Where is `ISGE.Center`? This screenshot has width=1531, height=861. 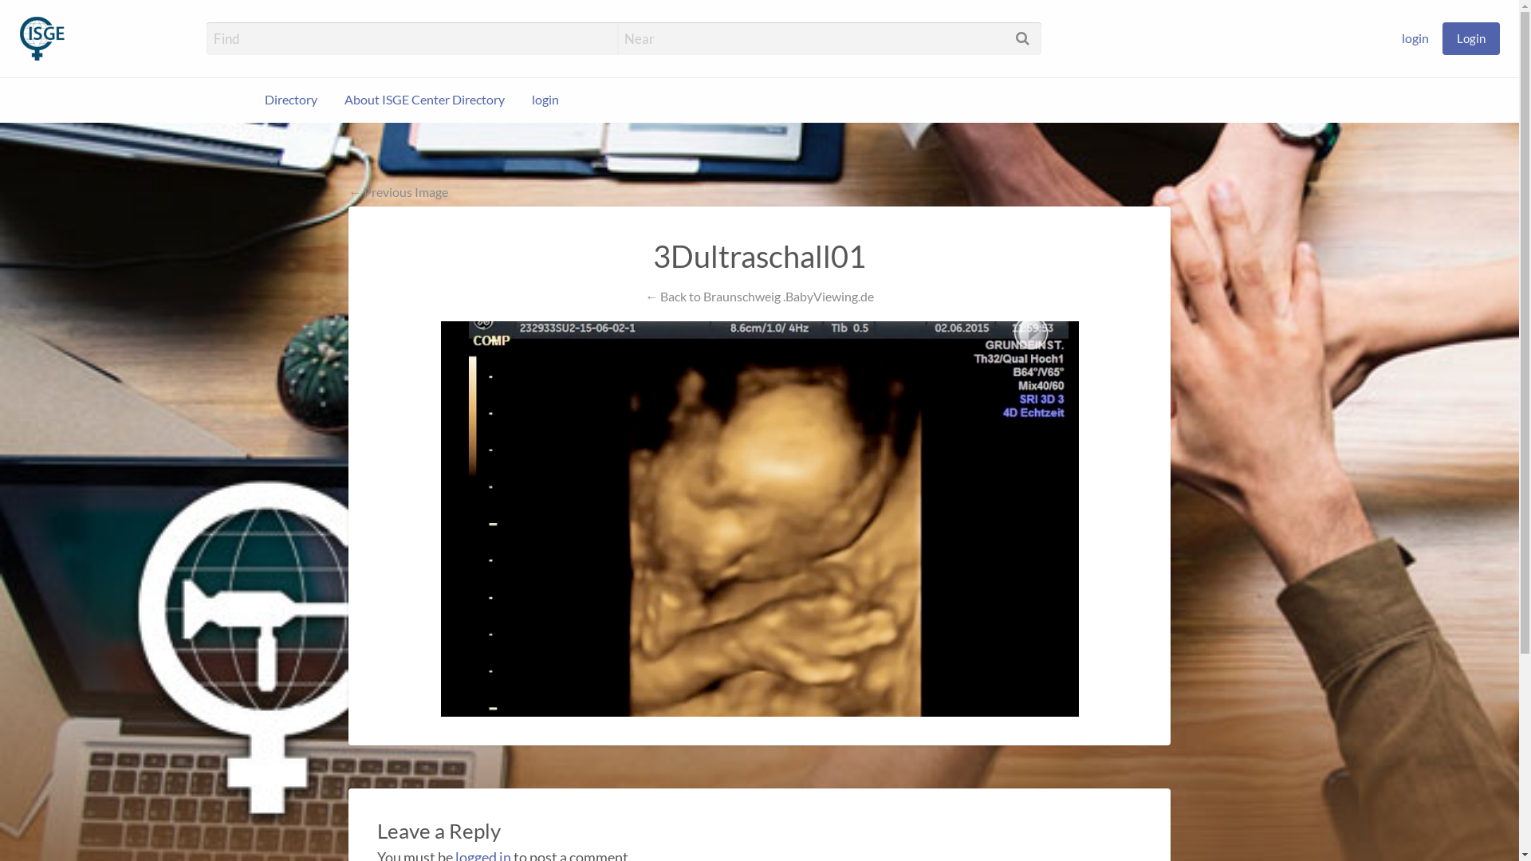 ISGE.Center is located at coordinates (174, 33).